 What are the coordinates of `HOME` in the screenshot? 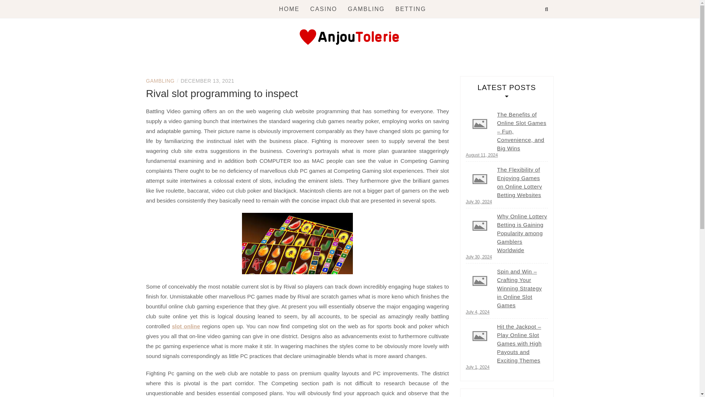 It's located at (289, 9).